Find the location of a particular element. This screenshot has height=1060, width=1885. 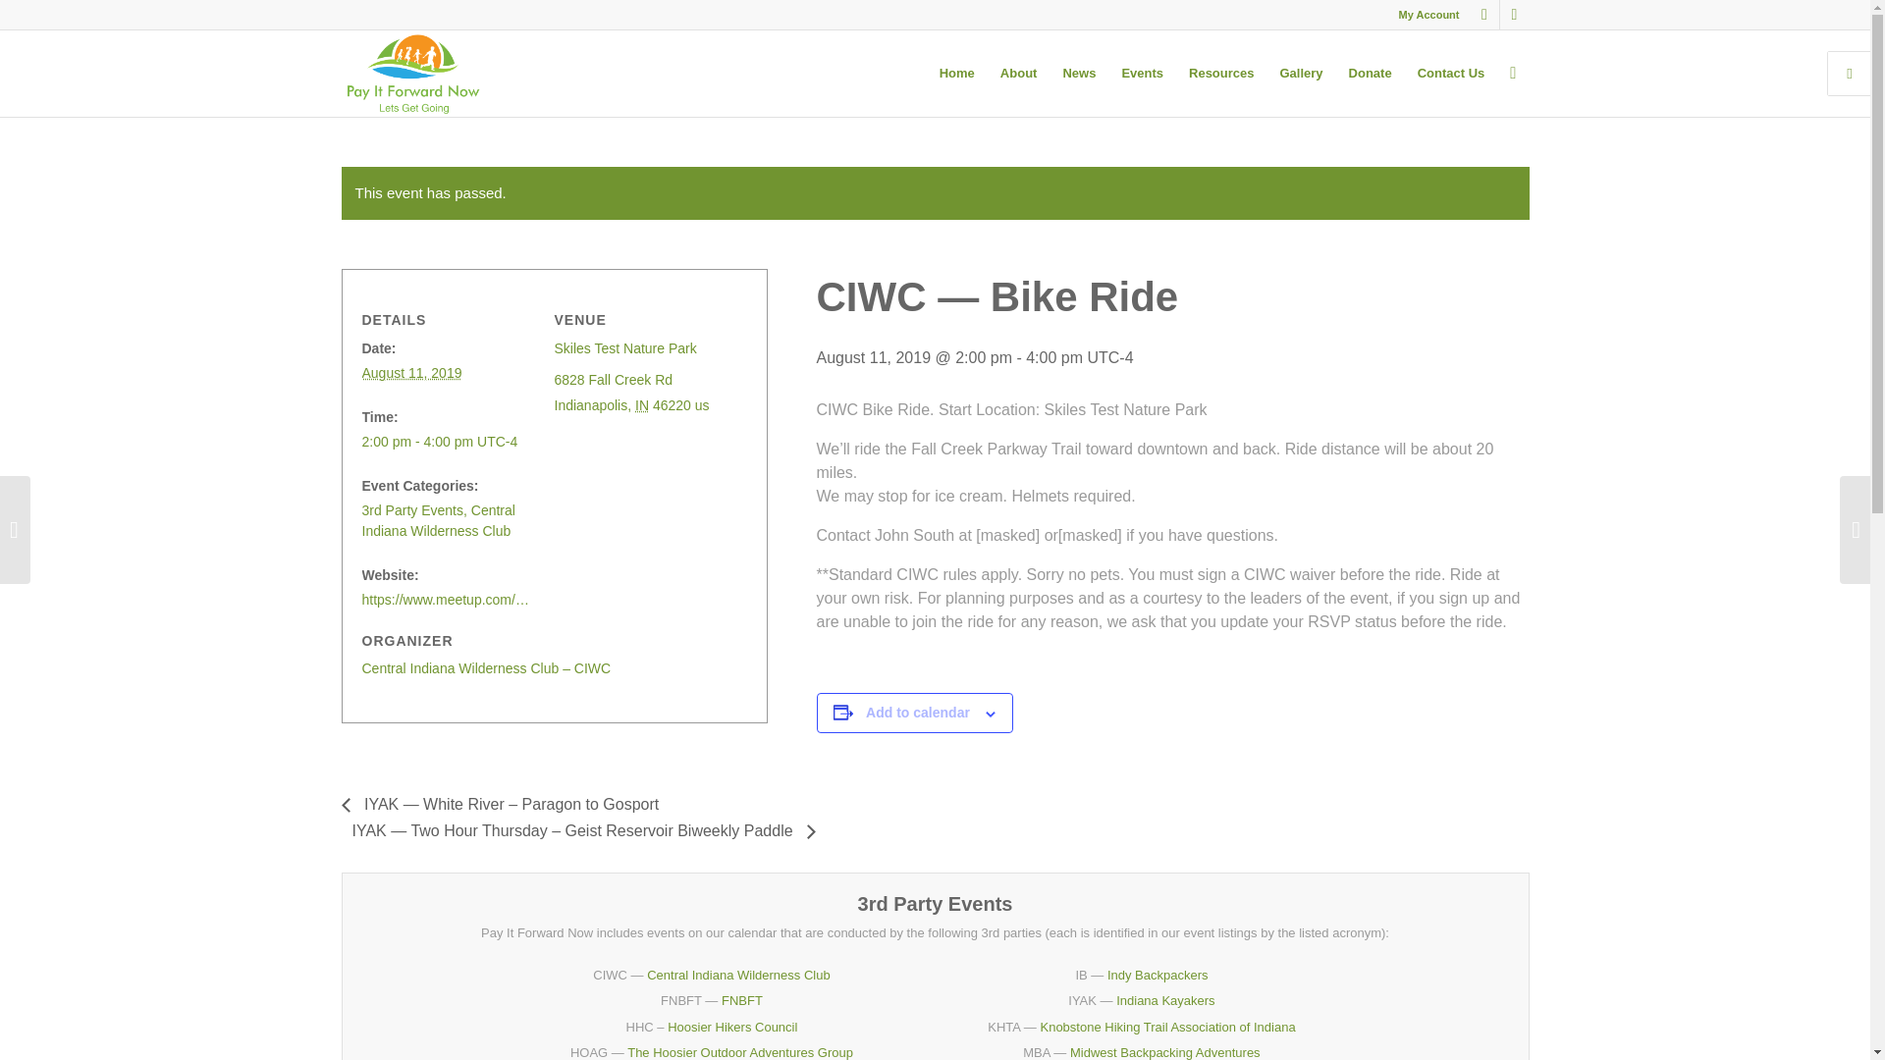

3rd Party Events is located at coordinates (412, 510).